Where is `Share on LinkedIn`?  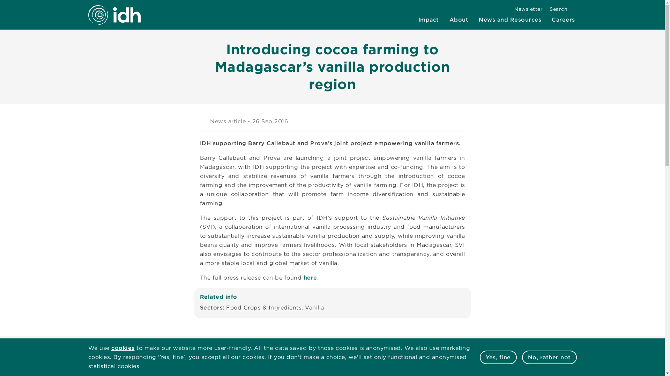 Share on LinkedIn is located at coordinates (459, 121).